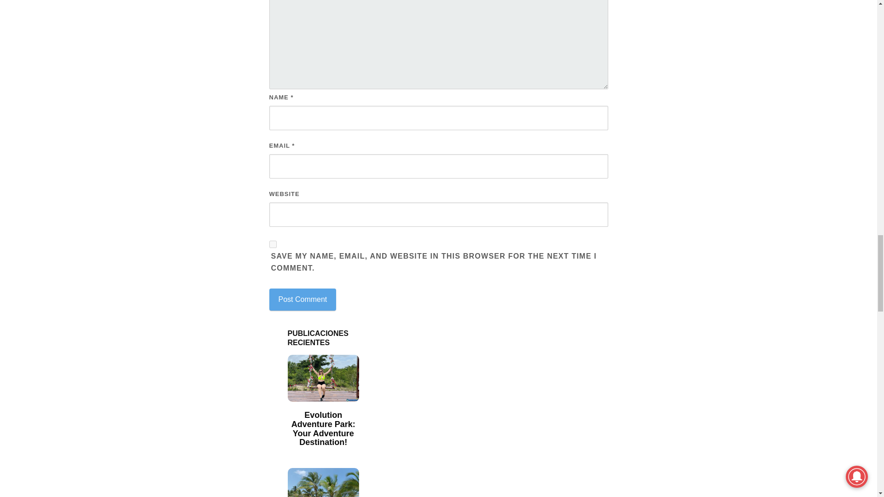 The width and height of the screenshot is (884, 497). Describe the element at coordinates (302, 300) in the screenshot. I see `Post Comment` at that location.